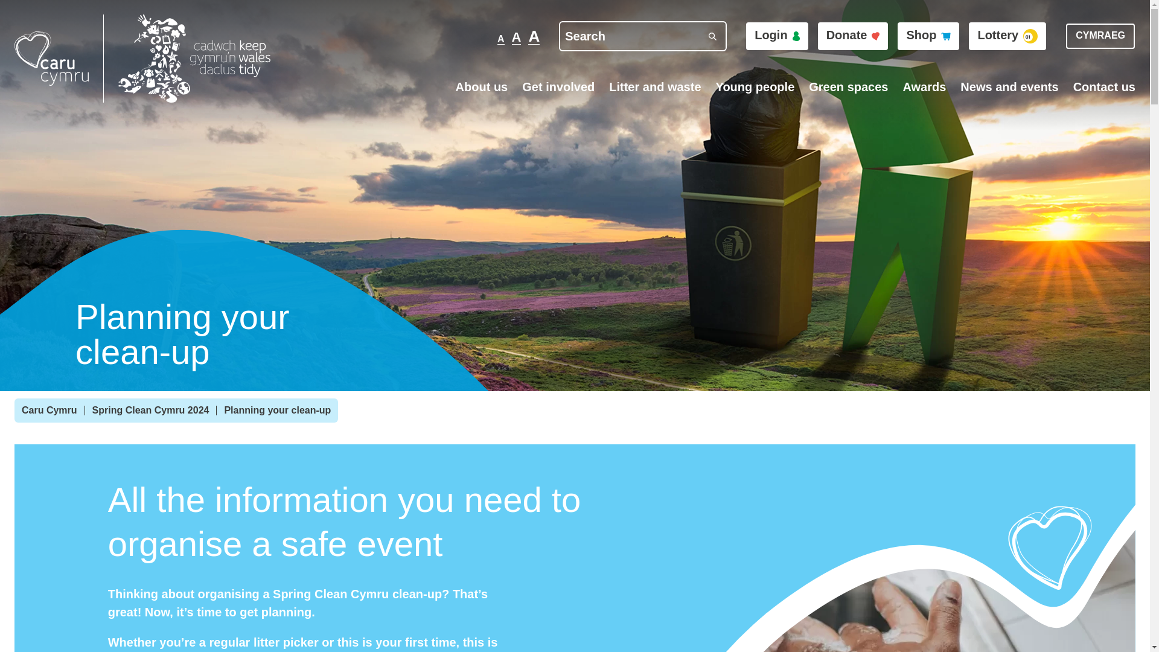 This screenshot has height=652, width=1159. Describe the element at coordinates (756, 86) in the screenshot. I see `Young people` at that location.